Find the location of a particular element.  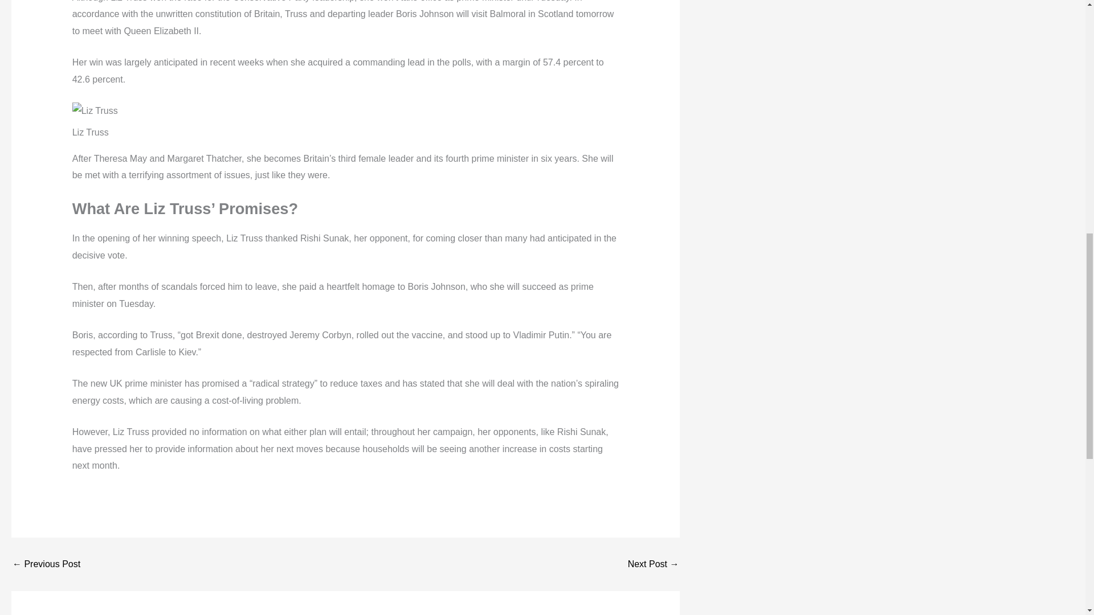

Liz Truss Family, Parents, Husband, Children, Siblings is located at coordinates (654, 564).